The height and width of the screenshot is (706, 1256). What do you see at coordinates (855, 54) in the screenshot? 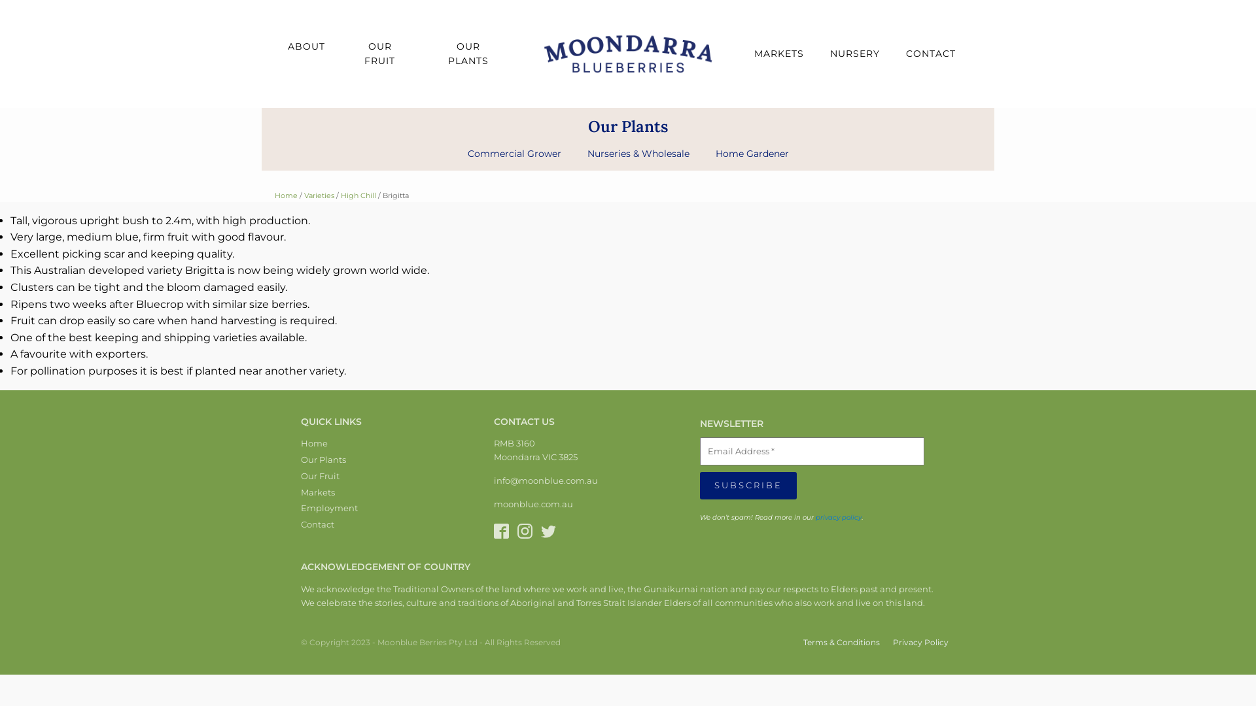
I see `NURSERY` at bounding box center [855, 54].